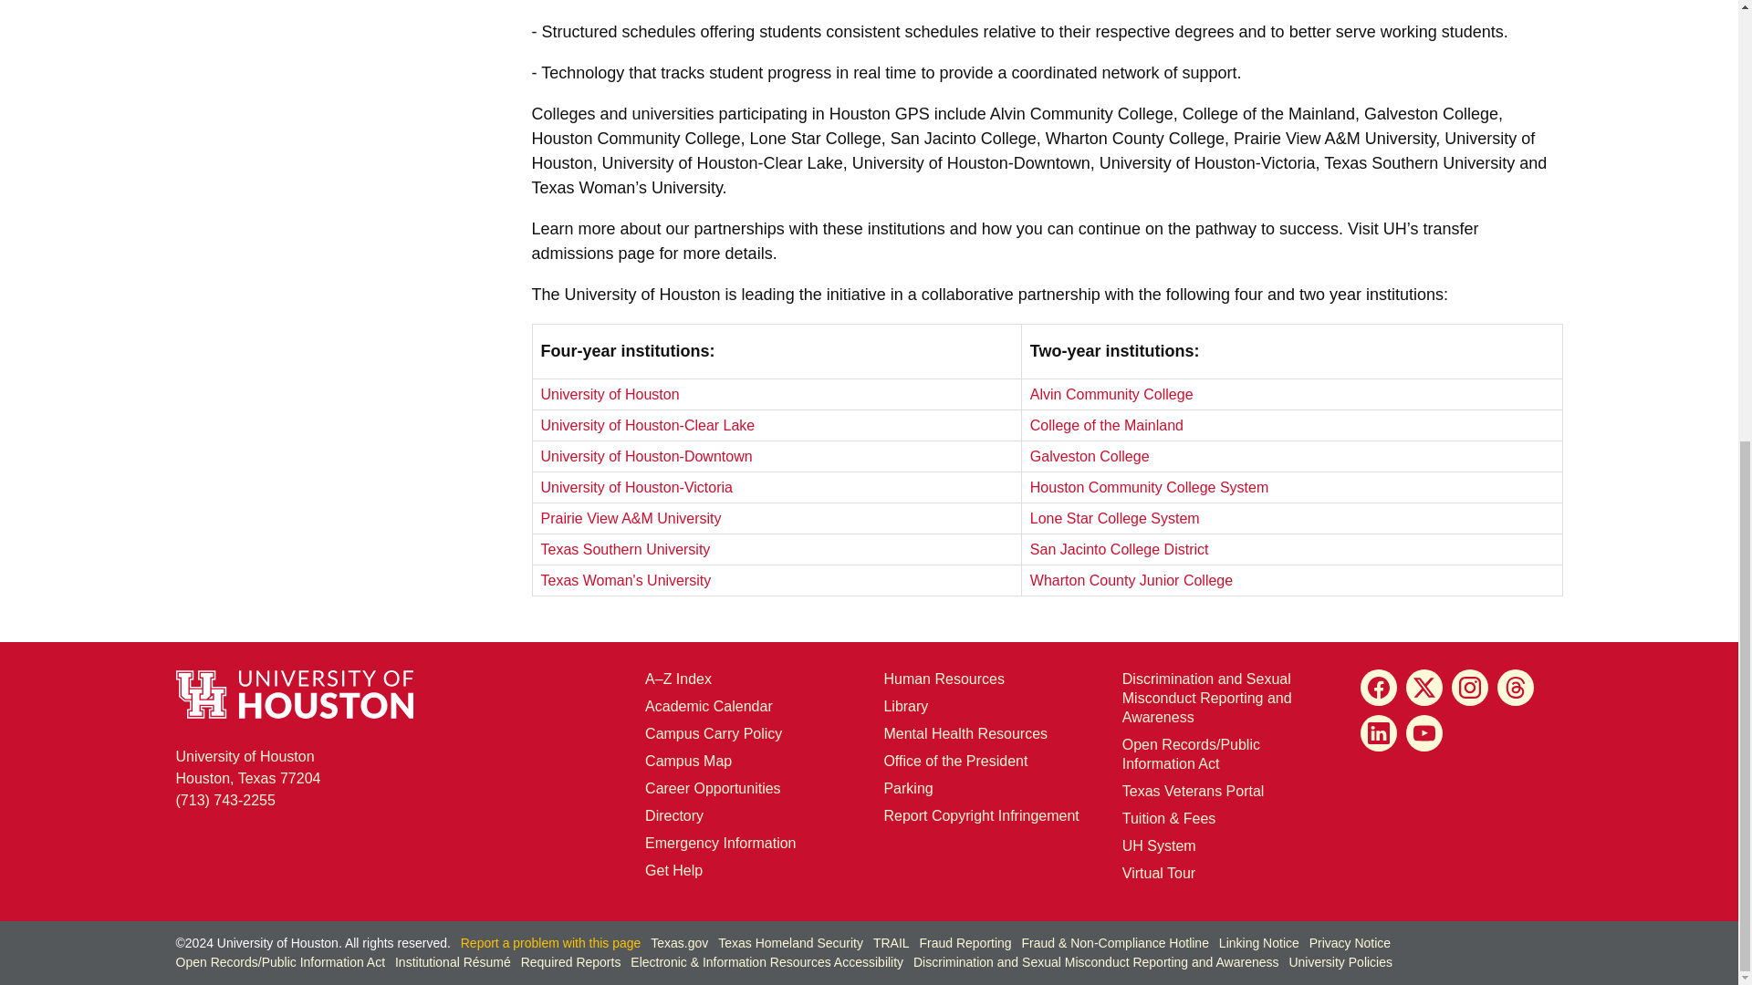 Image resolution: width=1752 pixels, height=985 pixels. What do you see at coordinates (708, 704) in the screenshot?
I see `Academic Calendar` at bounding box center [708, 704].